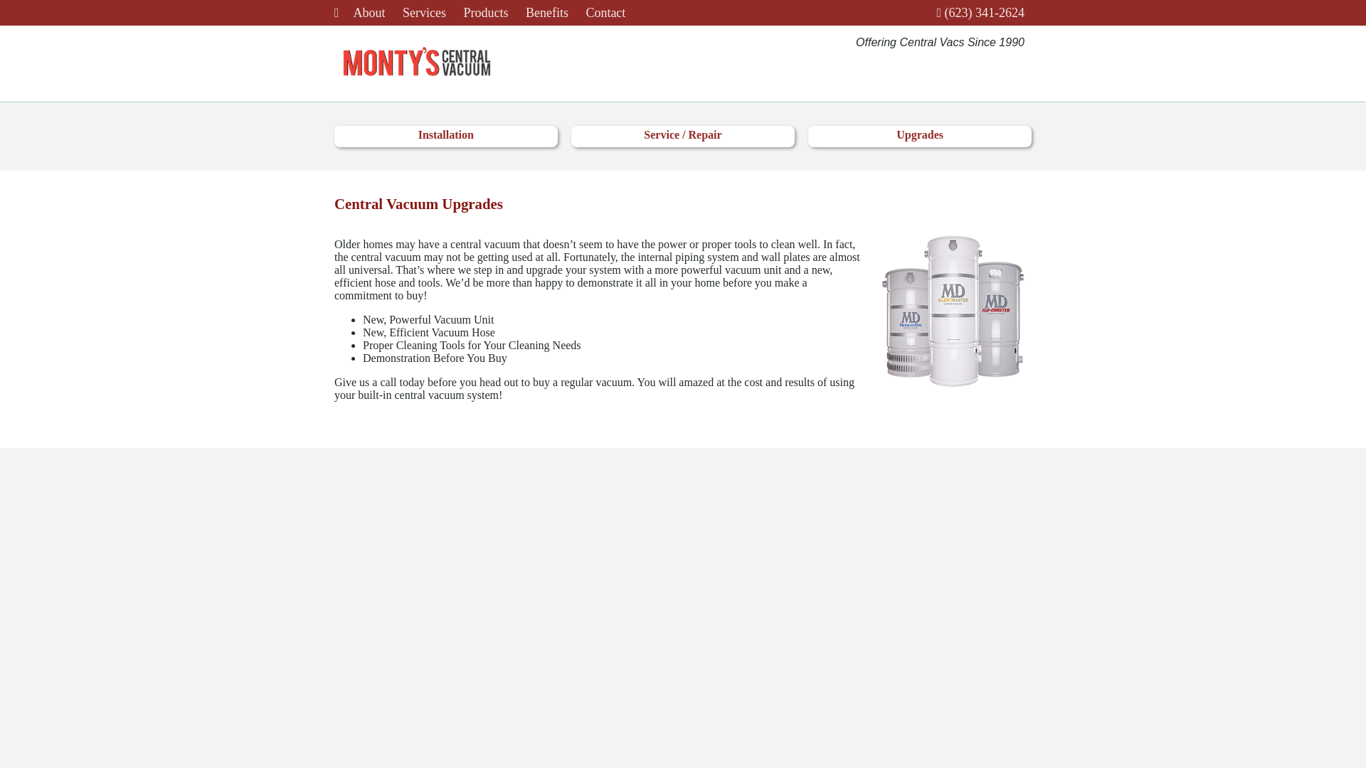  I want to click on Upgrades, so click(919, 135).